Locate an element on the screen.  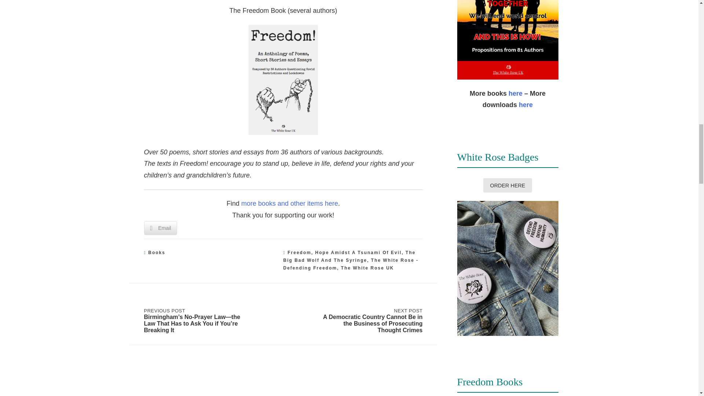
Freedom is located at coordinates (299, 252).